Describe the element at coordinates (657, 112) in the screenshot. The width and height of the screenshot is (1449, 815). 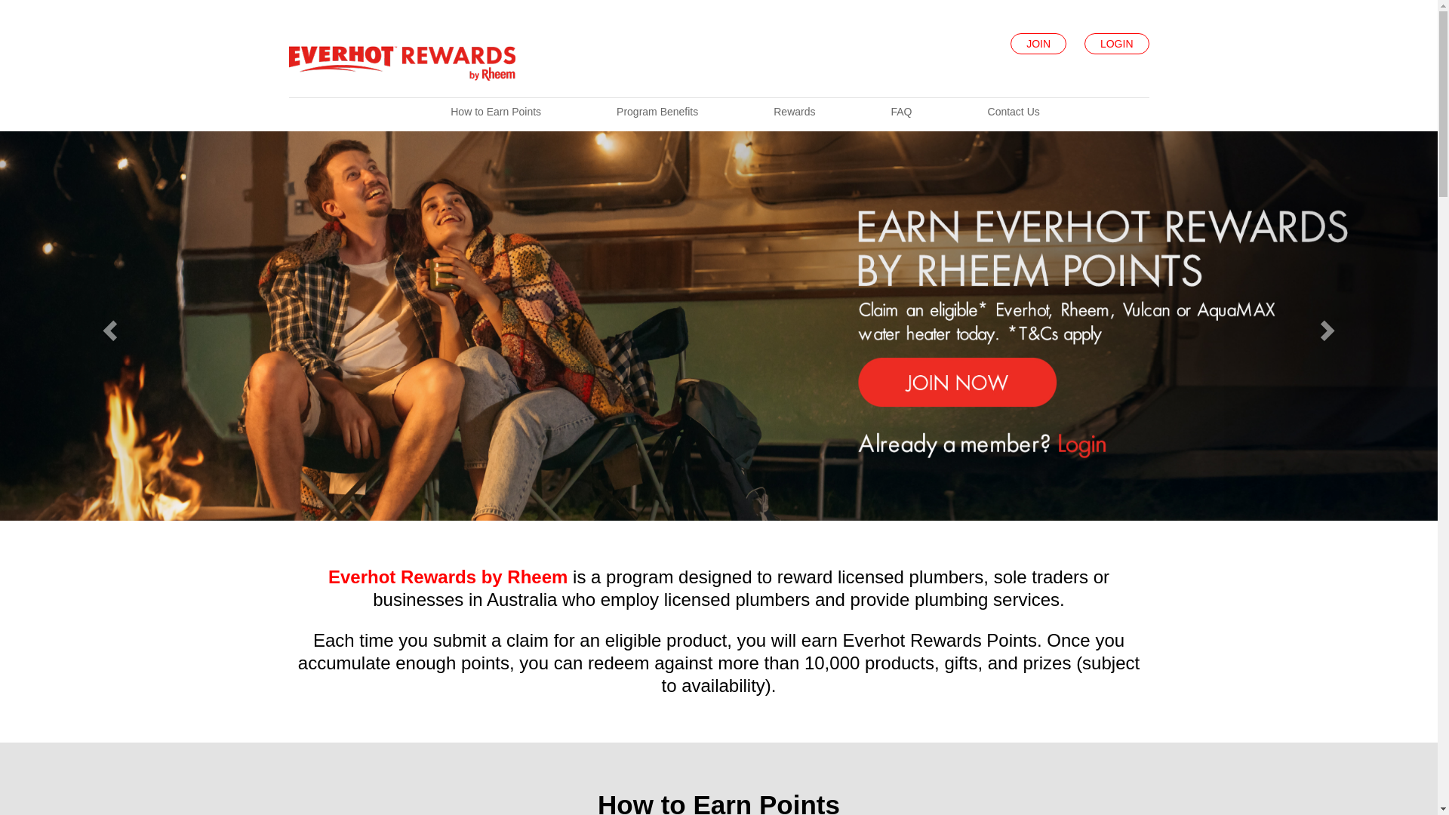
I see `Program Benefits` at that location.